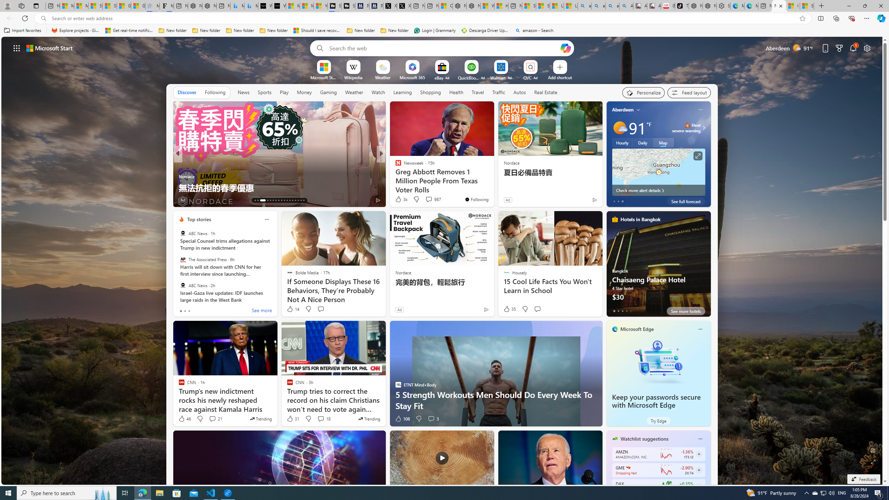 The height and width of the screenshot is (500, 889). What do you see at coordinates (317, 31) in the screenshot?
I see `Should I save recovered Word documents? - Microsoft Support` at bounding box center [317, 31].